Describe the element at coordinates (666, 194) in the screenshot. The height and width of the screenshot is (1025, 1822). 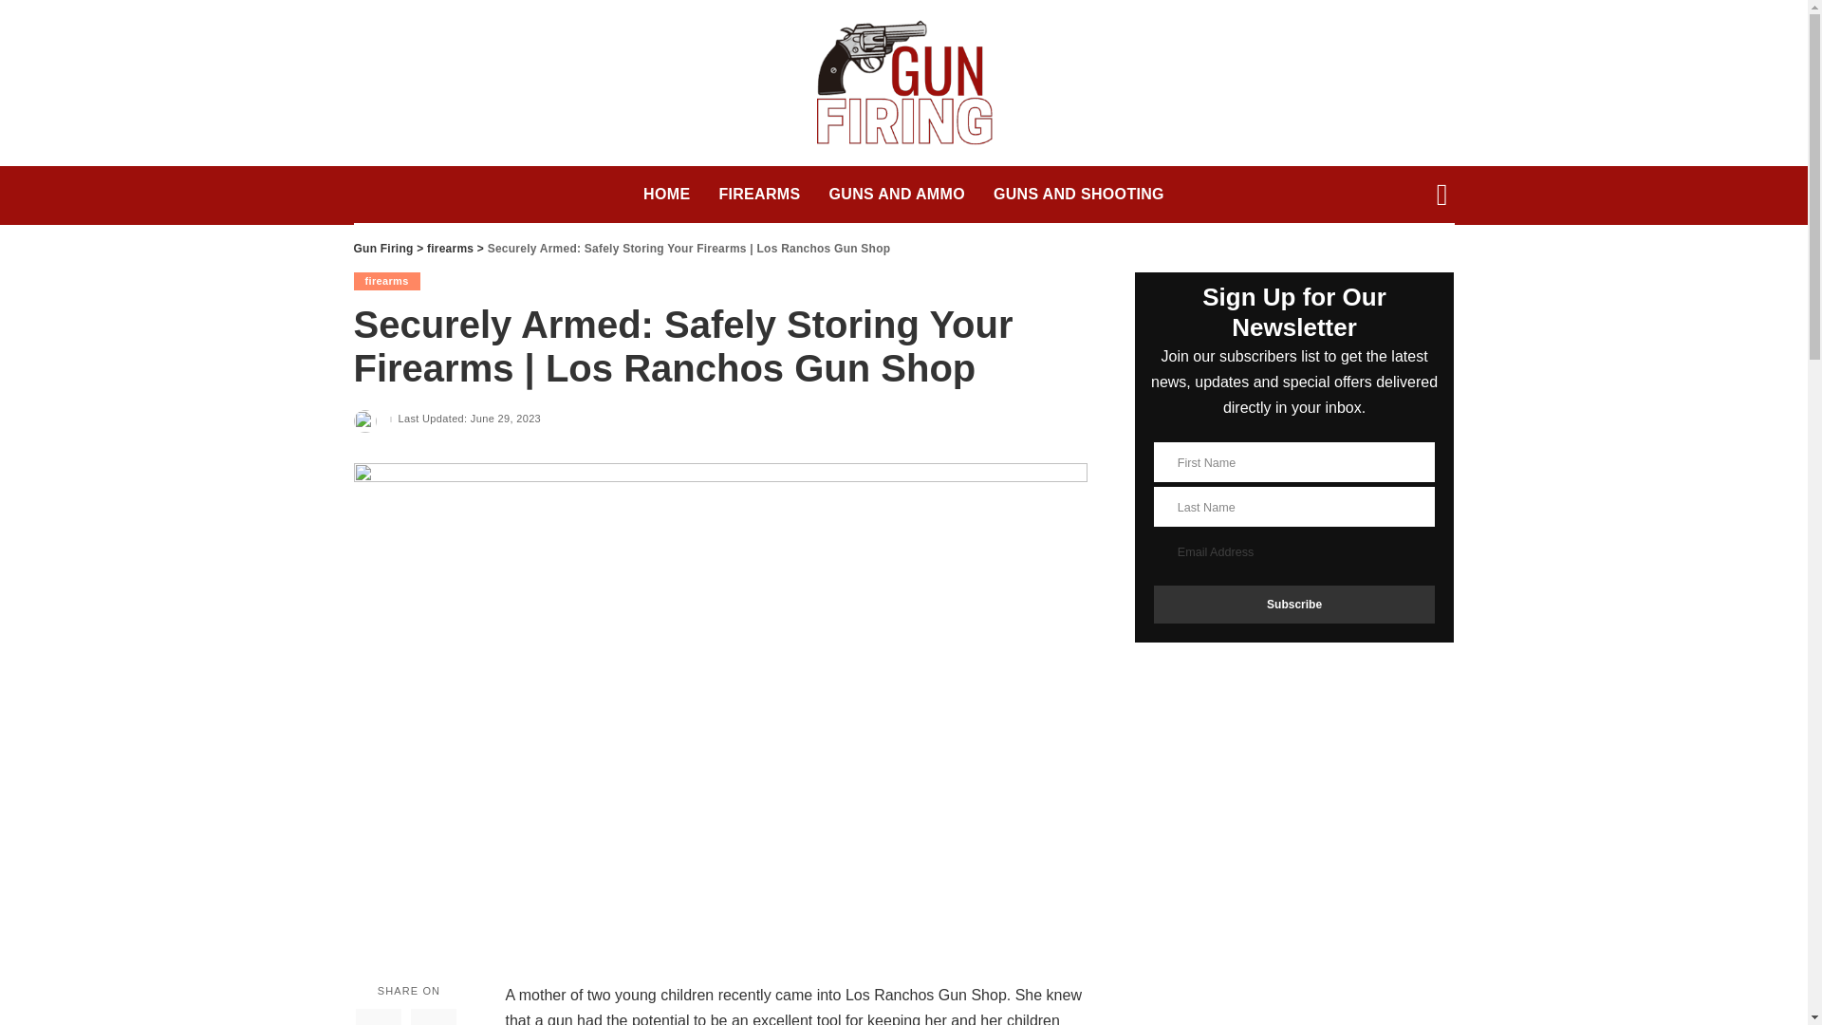
I see `HOME` at that location.